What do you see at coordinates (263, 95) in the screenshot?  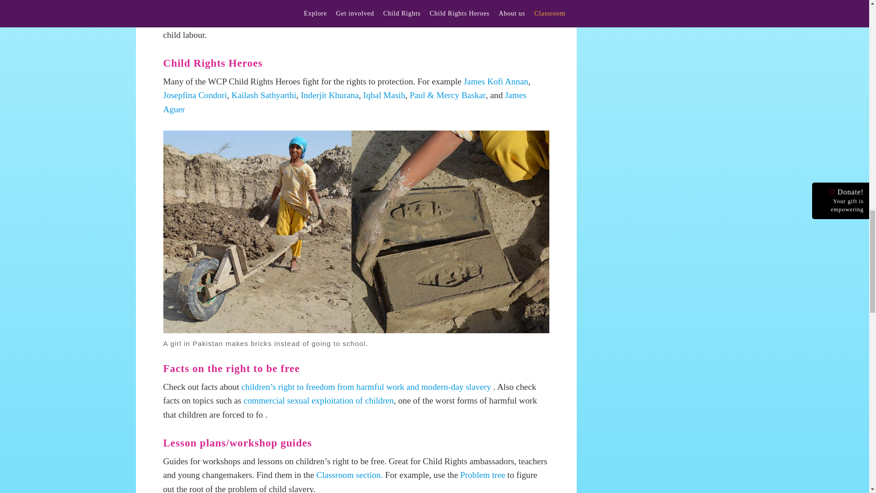 I see `Kailash Sathyarthi` at bounding box center [263, 95].